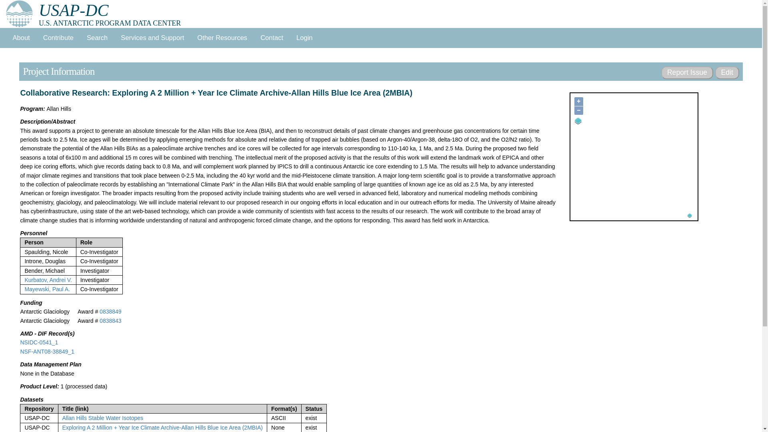 The image size is (768, 432). What do you see at coordinates (272, 38) in the screenshot?
I see `Contact` at bounding box center [272, 38].